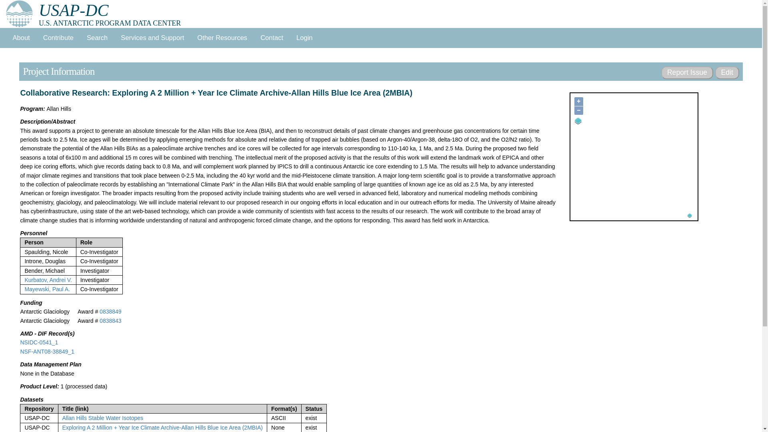 The image size is (768, 432). What do you see at coordinates (272, 38) in the screenshot?
I see `Contact` at bounding box center [272, 38].